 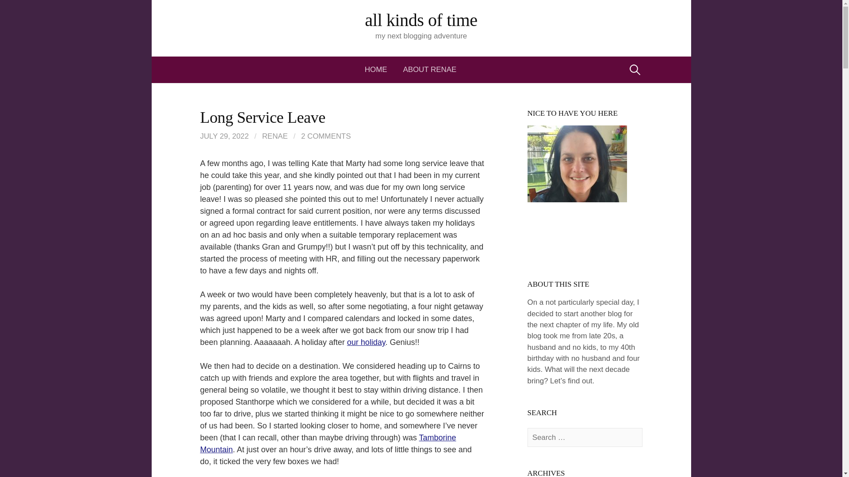 What do you see at coordinates (224, 136) in the screenshot?
I see `JULY 29, 2022` at bounding box center [224, 136].